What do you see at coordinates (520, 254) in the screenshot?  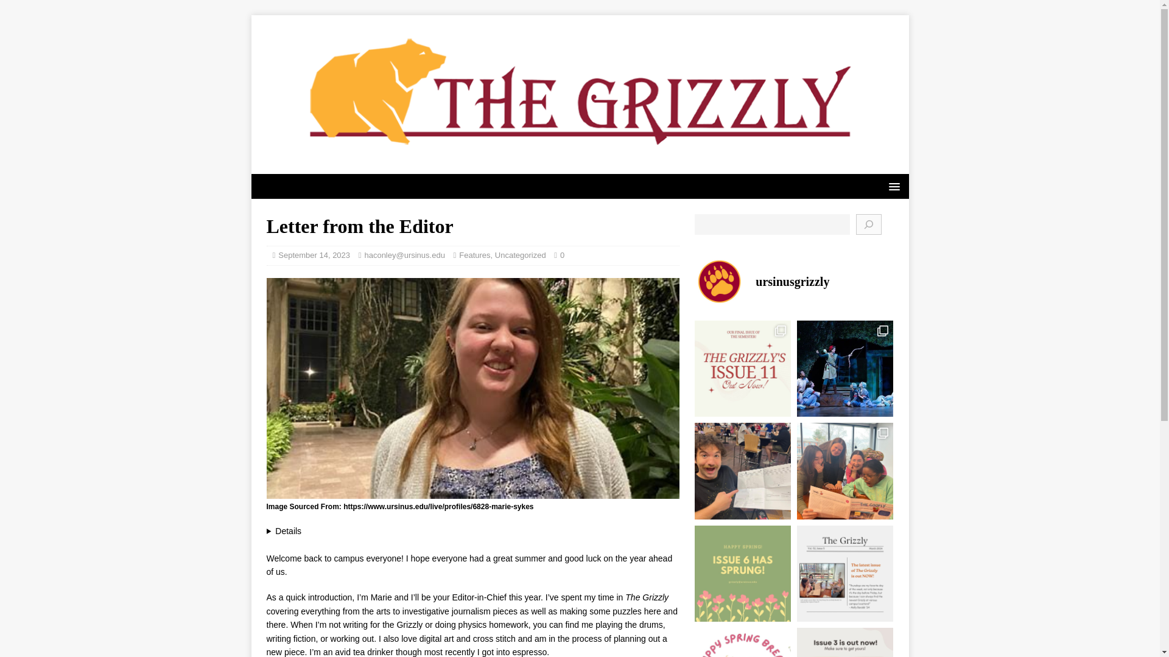 I see `Uncategorized` at bounding box center [520, 254].